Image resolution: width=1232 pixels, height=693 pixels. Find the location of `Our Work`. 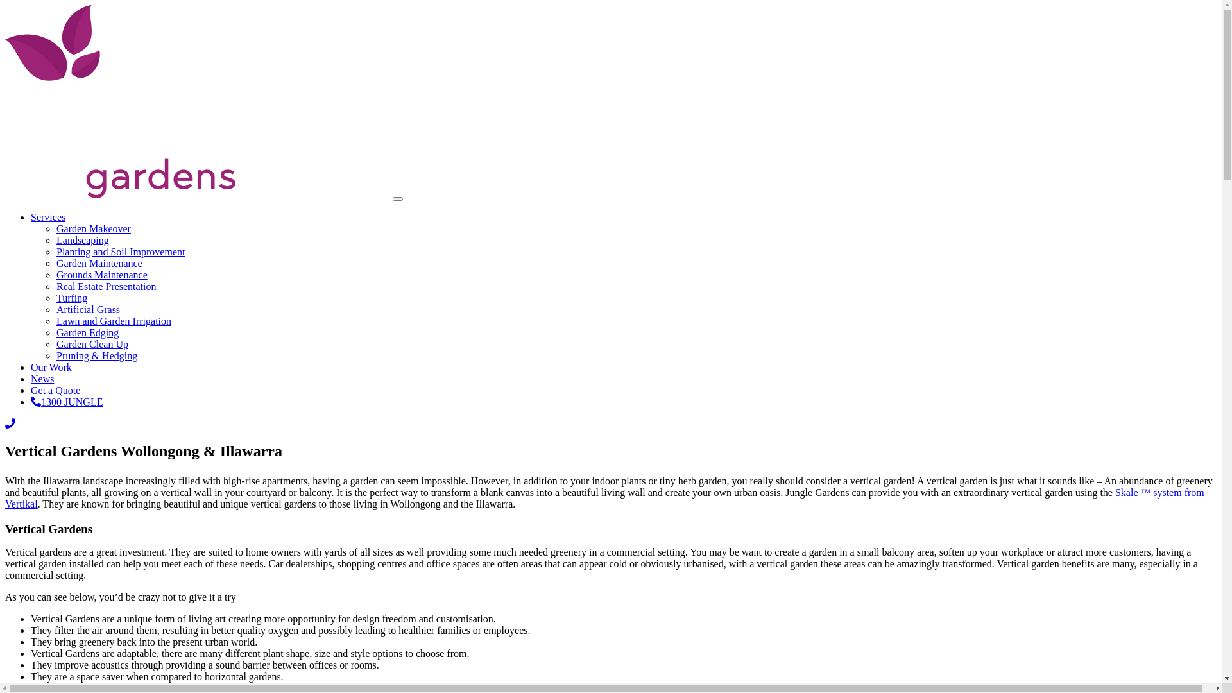

Our Work is located at coordinates (51, 367).